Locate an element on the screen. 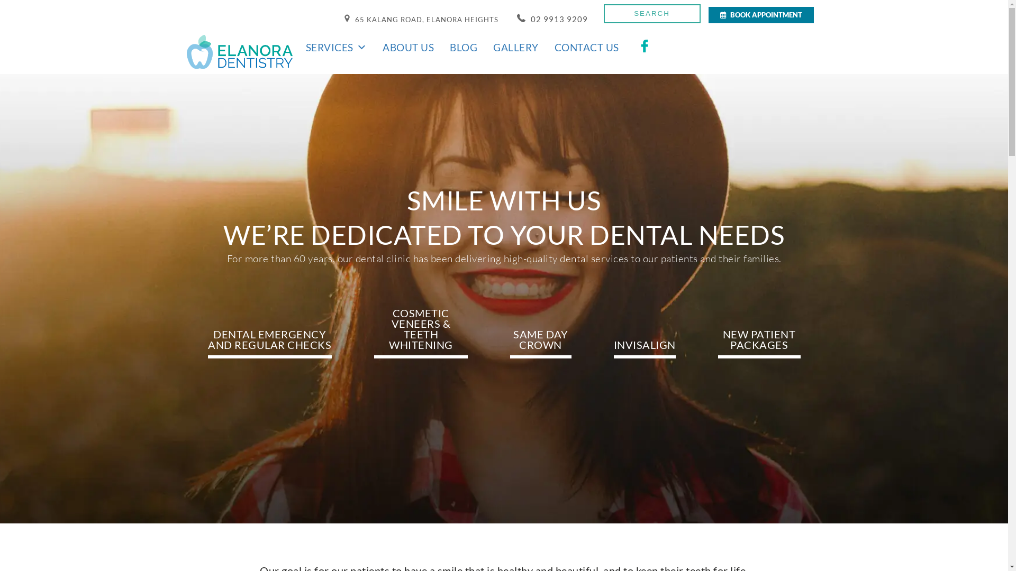 The height and width of the screenshot is (571, 1016). INVISALIGN is located at coordinates (645, 349).